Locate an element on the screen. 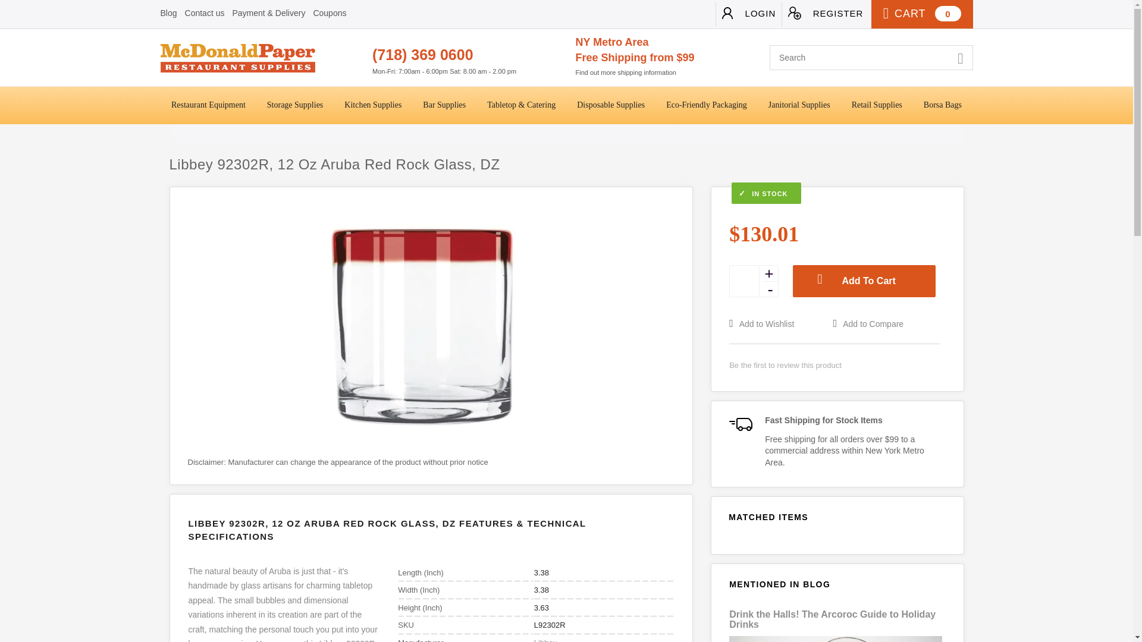 The image size is (1142, 642). Add to Wish List is located at coordinates (779, 323).